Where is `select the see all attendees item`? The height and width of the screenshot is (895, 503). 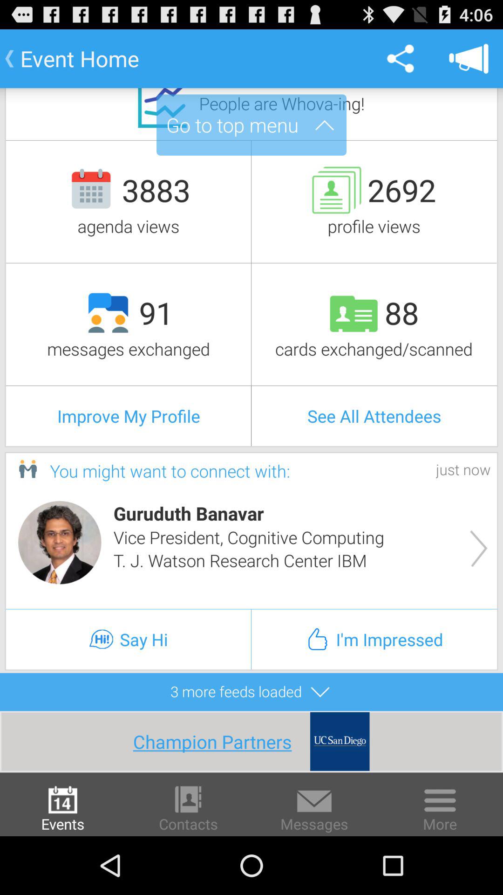 select the see all attendees item is located at coordinates (374, 416).